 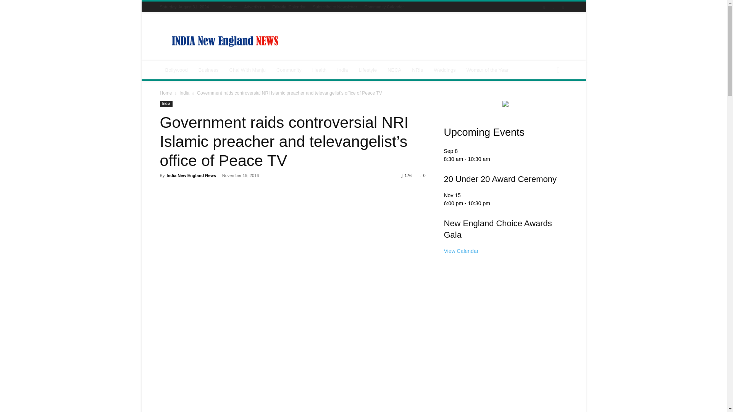 What do you see at coordinates (394, 70) in the screenshot?
I see `NECA` at bounding box center [394, 70].